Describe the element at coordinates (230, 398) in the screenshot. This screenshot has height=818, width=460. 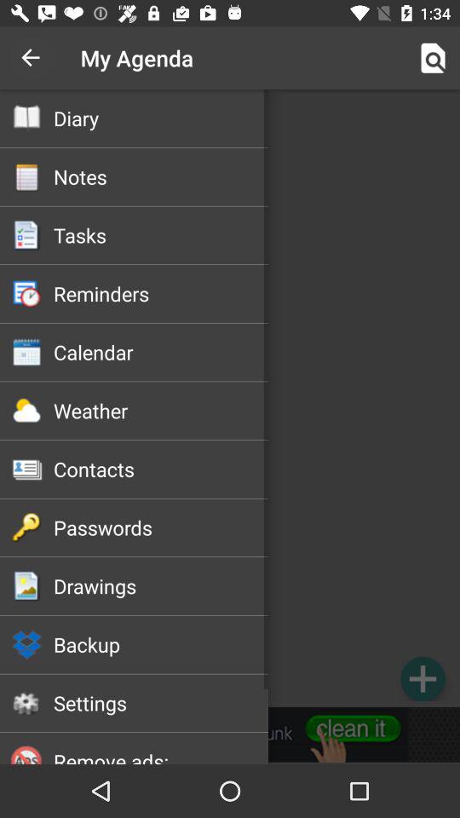
I see `select option` at that location.